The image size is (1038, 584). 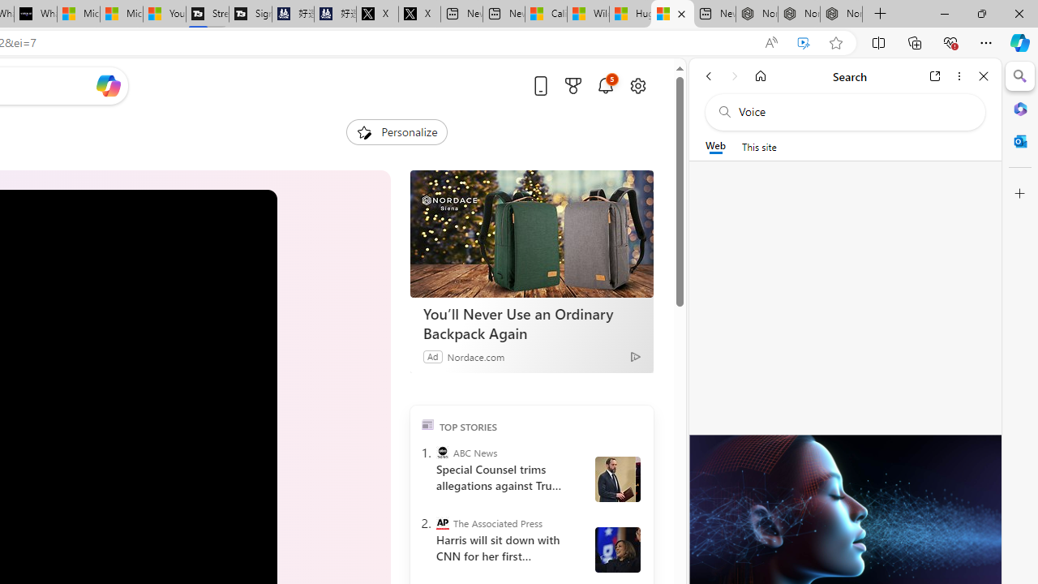 I want to click on Open settings, so click(x=637, y=85).